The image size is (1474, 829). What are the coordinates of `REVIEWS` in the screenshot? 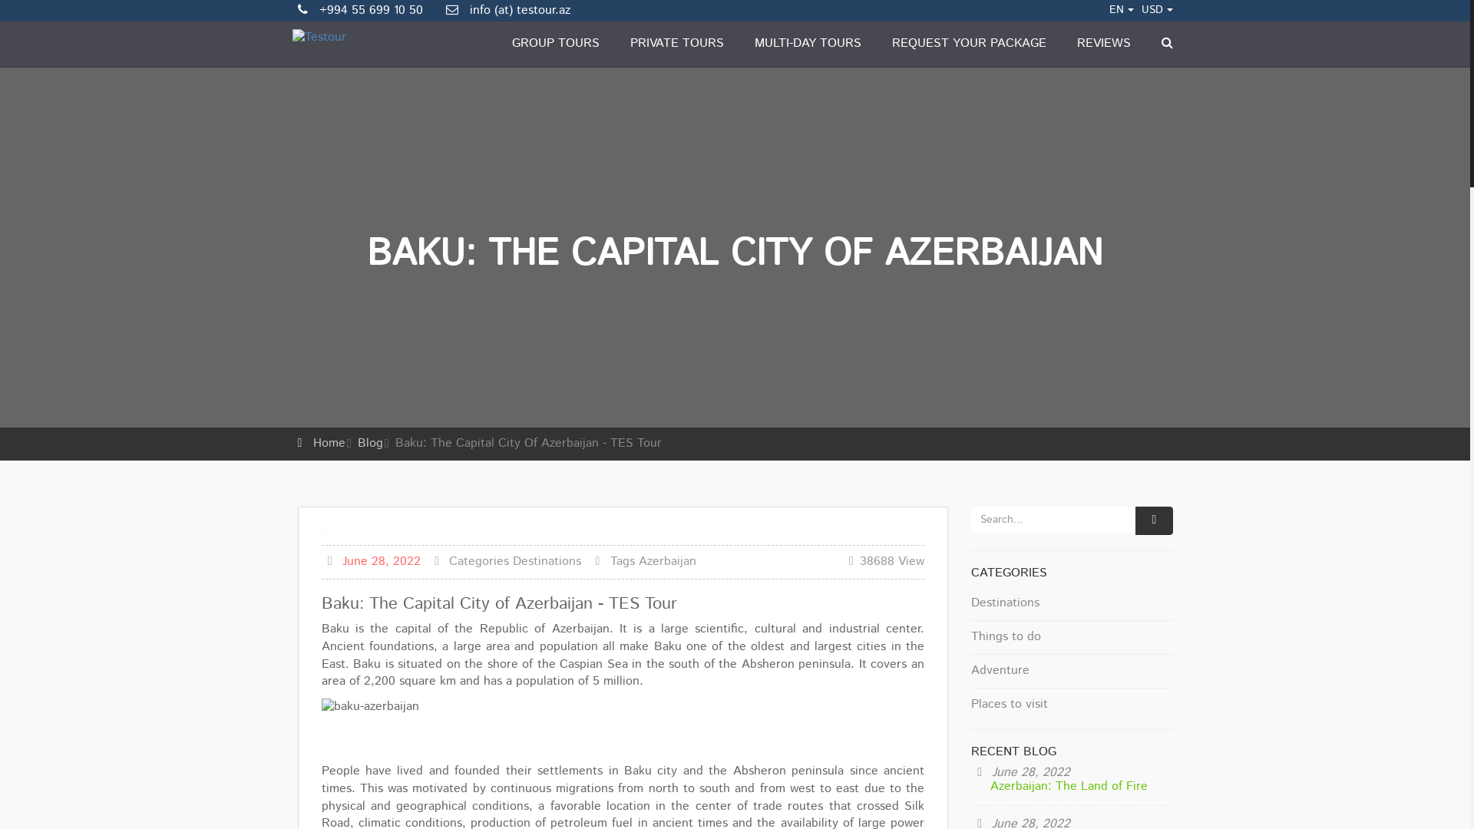 It's located at (1103, 43).